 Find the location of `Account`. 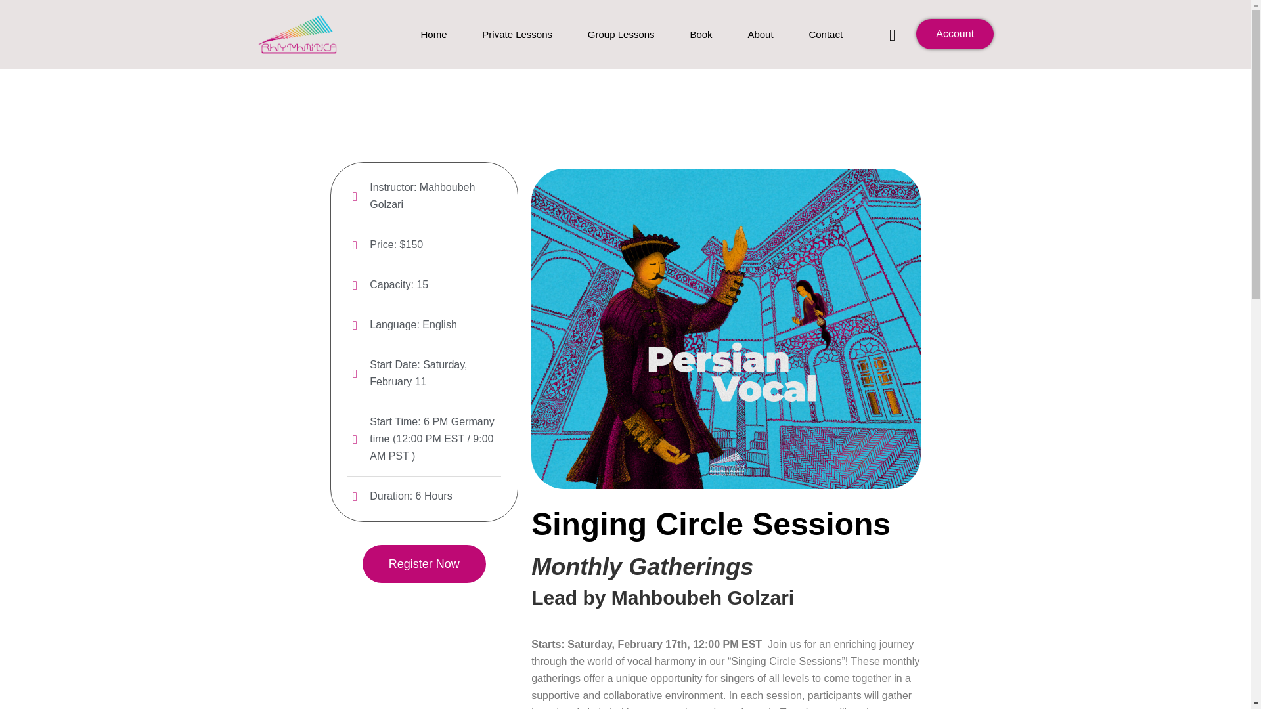

Account is located at coordinates (955, 33).